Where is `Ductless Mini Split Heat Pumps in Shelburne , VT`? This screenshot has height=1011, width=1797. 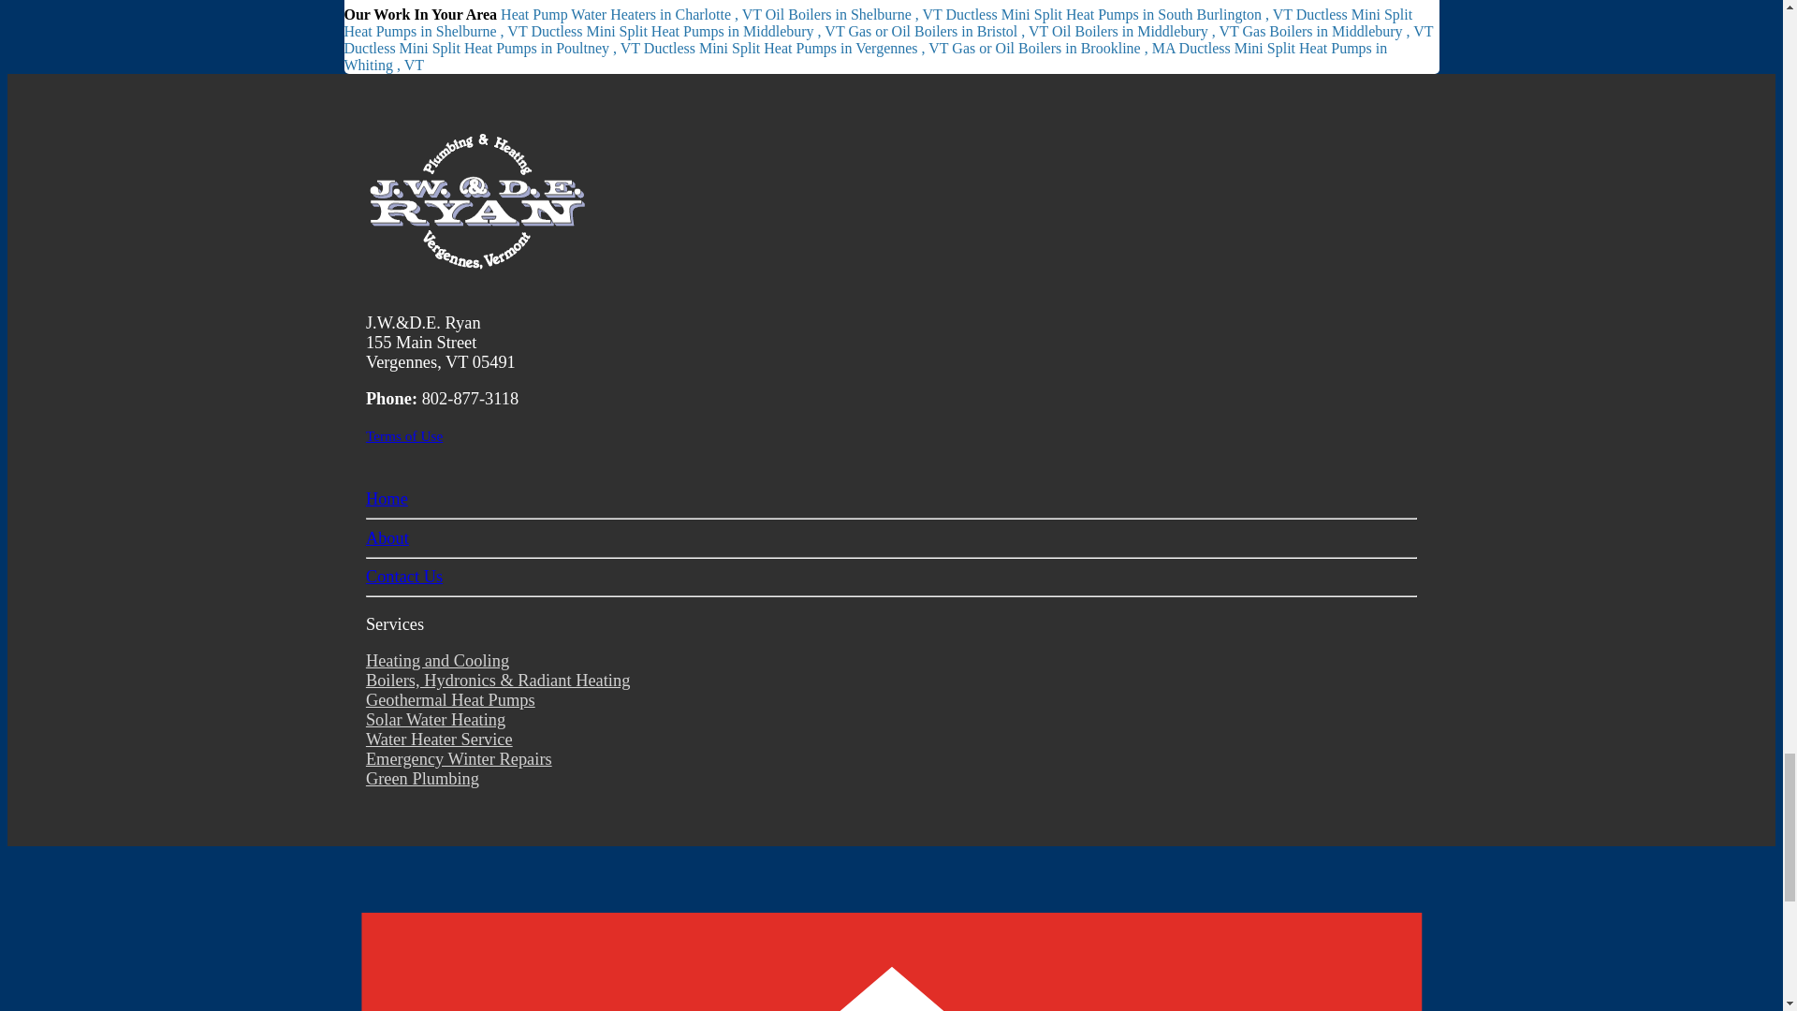 Ductless Mini Split Heat Pumps in Shelburne , VT is located at coordinates (878, 22).